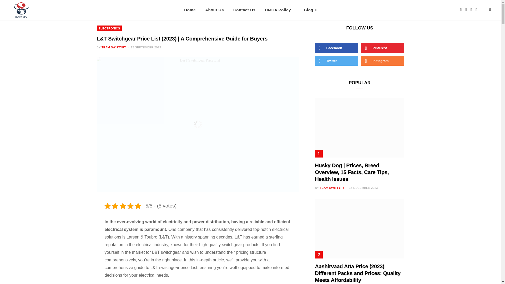 The image size is (505, 284). Describe the element at coordinates (461, 10) in the screenshot. I see `Facebook` at that location.